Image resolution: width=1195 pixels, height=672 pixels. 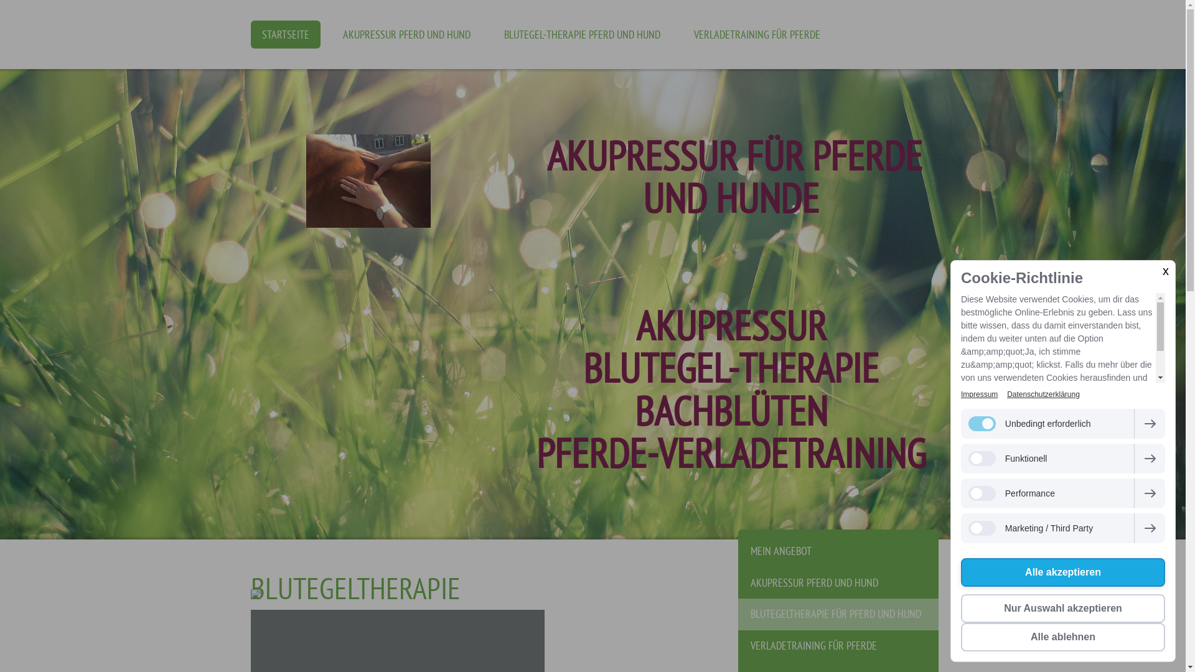 What do you see at coordinates (838, 584) in the screenshot?
I see `AKUPRESSUR PFERD UND HUND` at bounding box center [838, 584].